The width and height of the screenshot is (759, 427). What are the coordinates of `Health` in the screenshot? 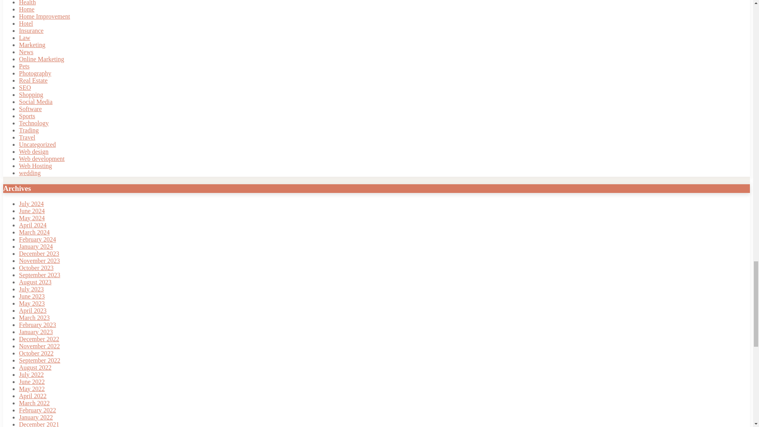 It's located at (27, 3).